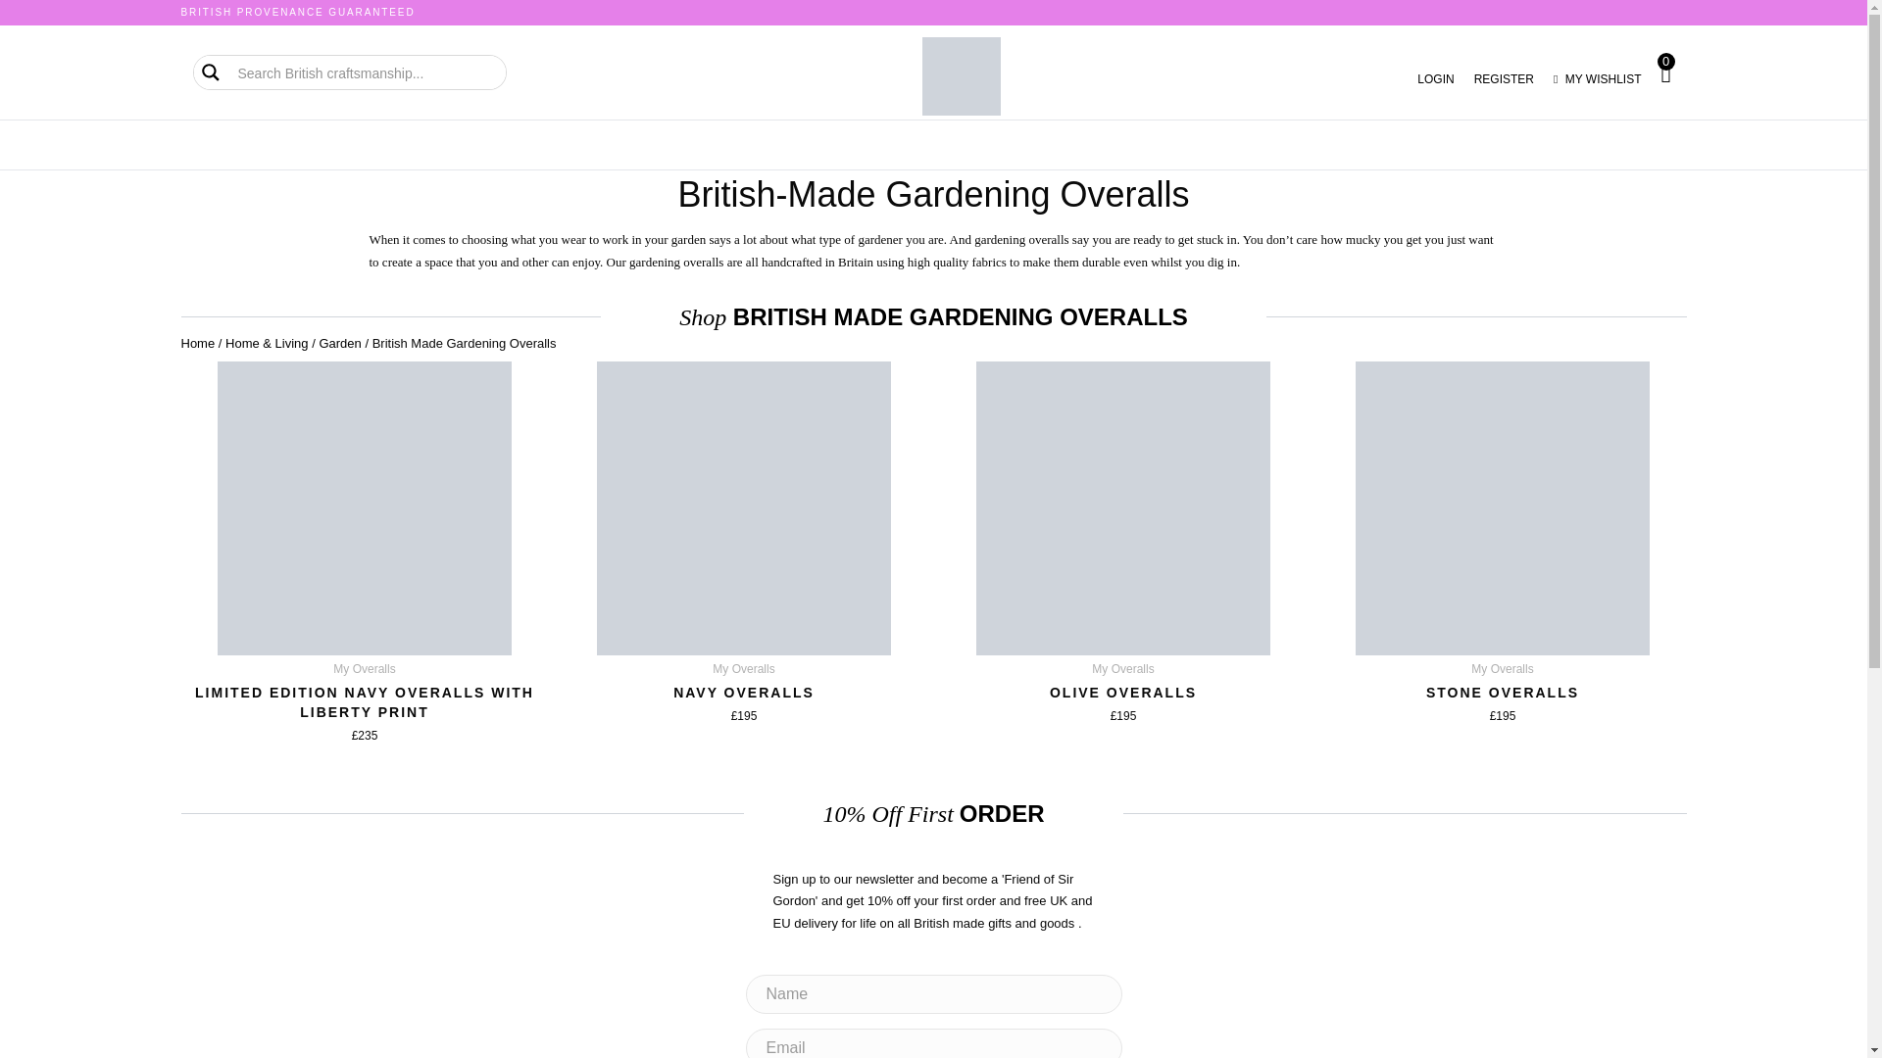 The height and width of the screenshot is (1058, 1882). Describe the element at coordinates (1504, 78) in the screenshot. I see `REGISTER` at that location.